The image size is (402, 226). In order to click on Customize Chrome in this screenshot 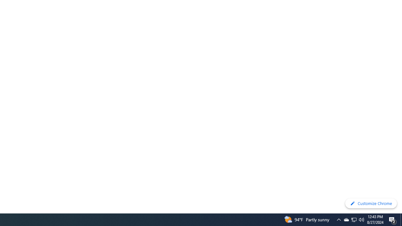, I will do `click(371, 203)`.